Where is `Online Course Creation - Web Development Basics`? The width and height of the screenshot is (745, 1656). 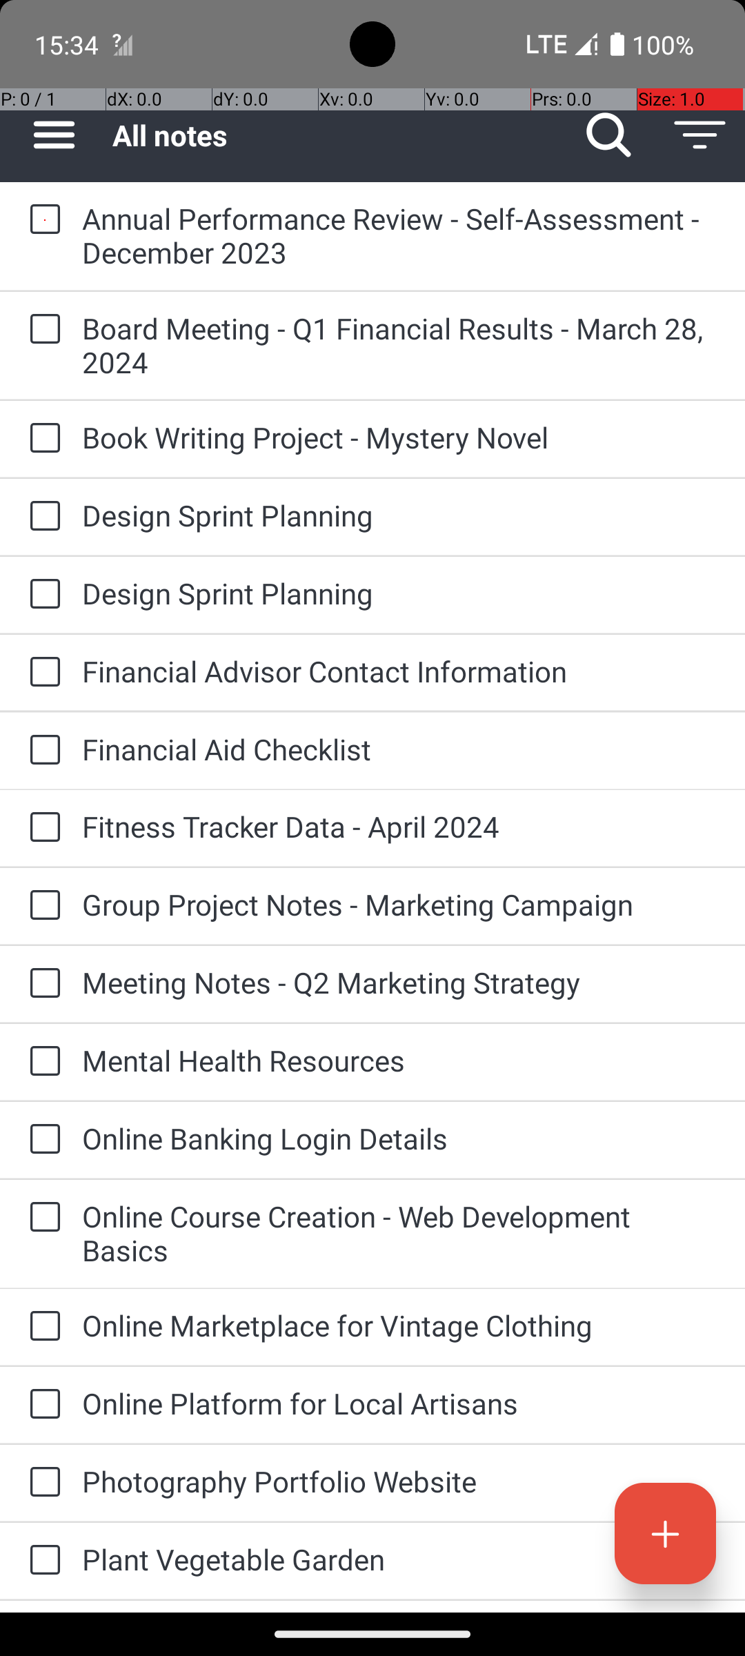
Online Course Creation - Web Development Basics is located at coordinates (400, 1233).